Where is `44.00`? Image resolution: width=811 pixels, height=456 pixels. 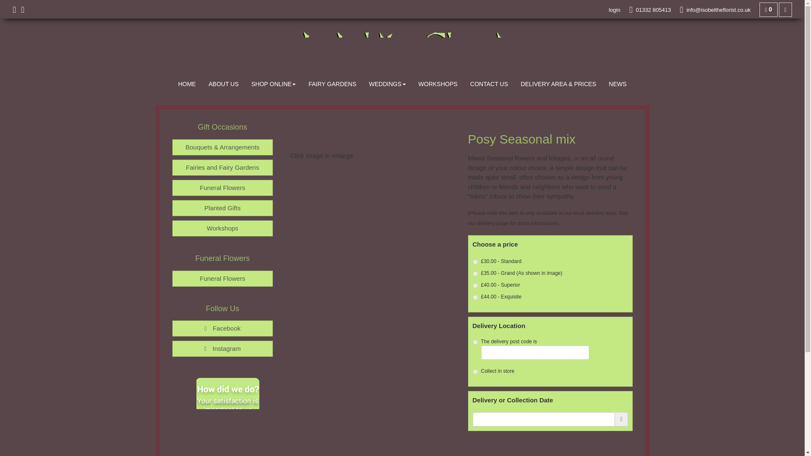
44.00 is located at coordinates (475, 297).